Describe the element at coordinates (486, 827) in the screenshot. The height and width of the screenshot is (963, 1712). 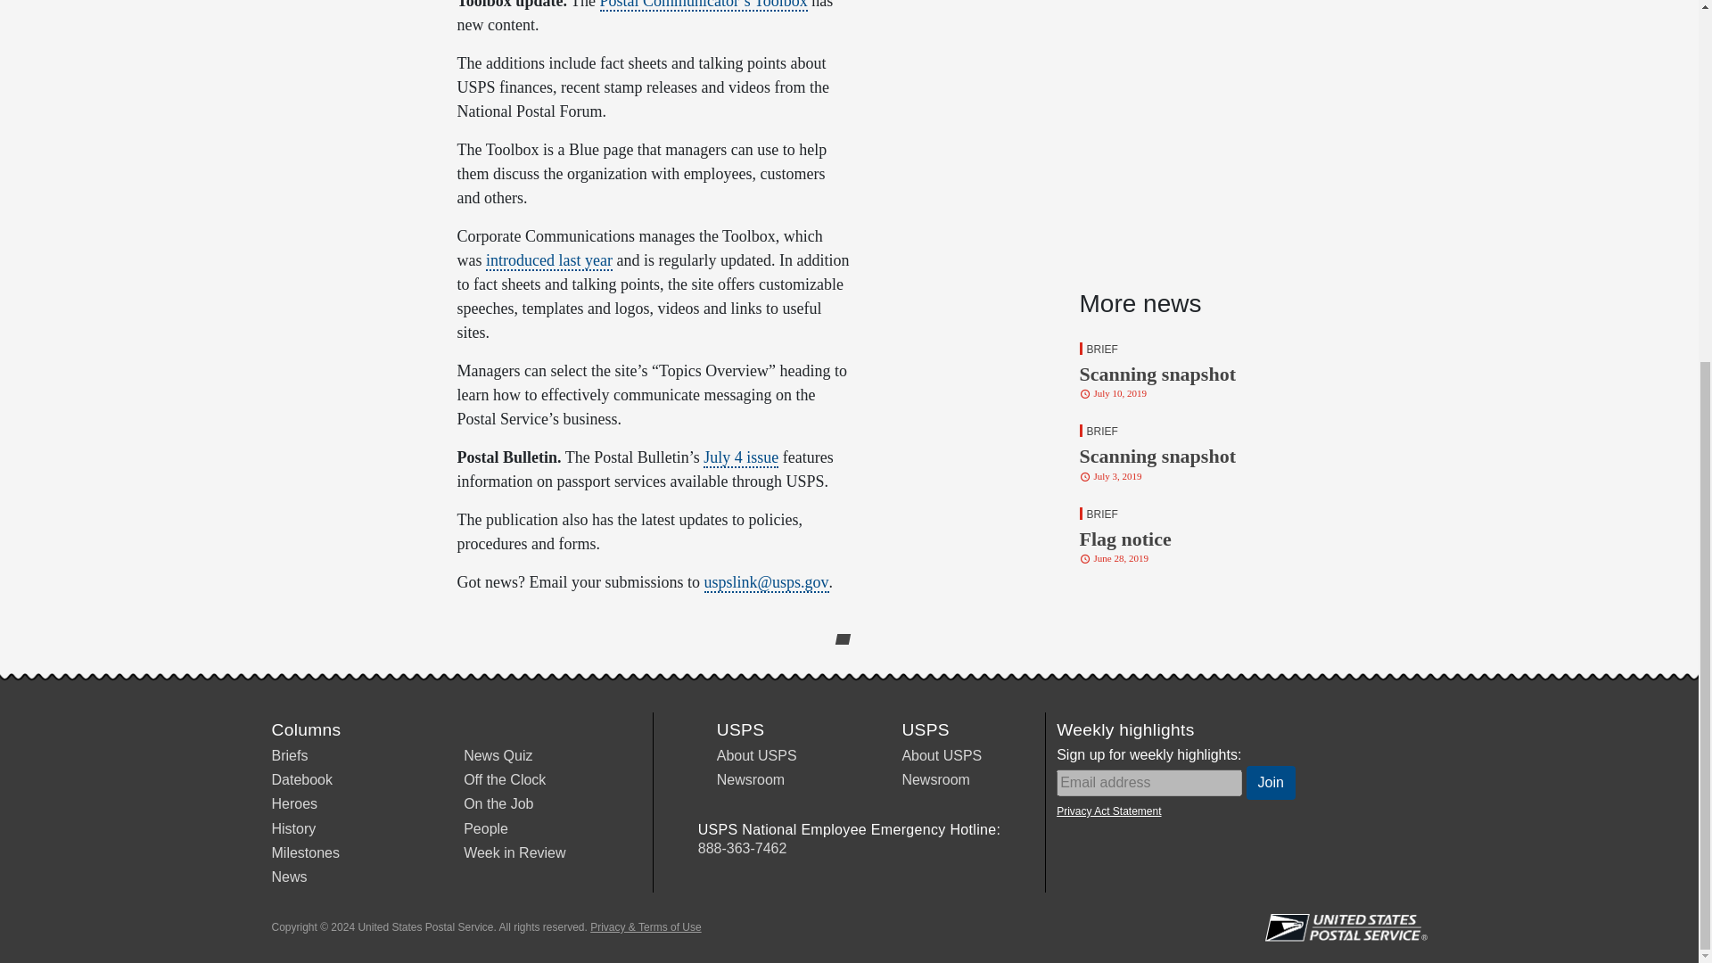
I see `Join` at that location.